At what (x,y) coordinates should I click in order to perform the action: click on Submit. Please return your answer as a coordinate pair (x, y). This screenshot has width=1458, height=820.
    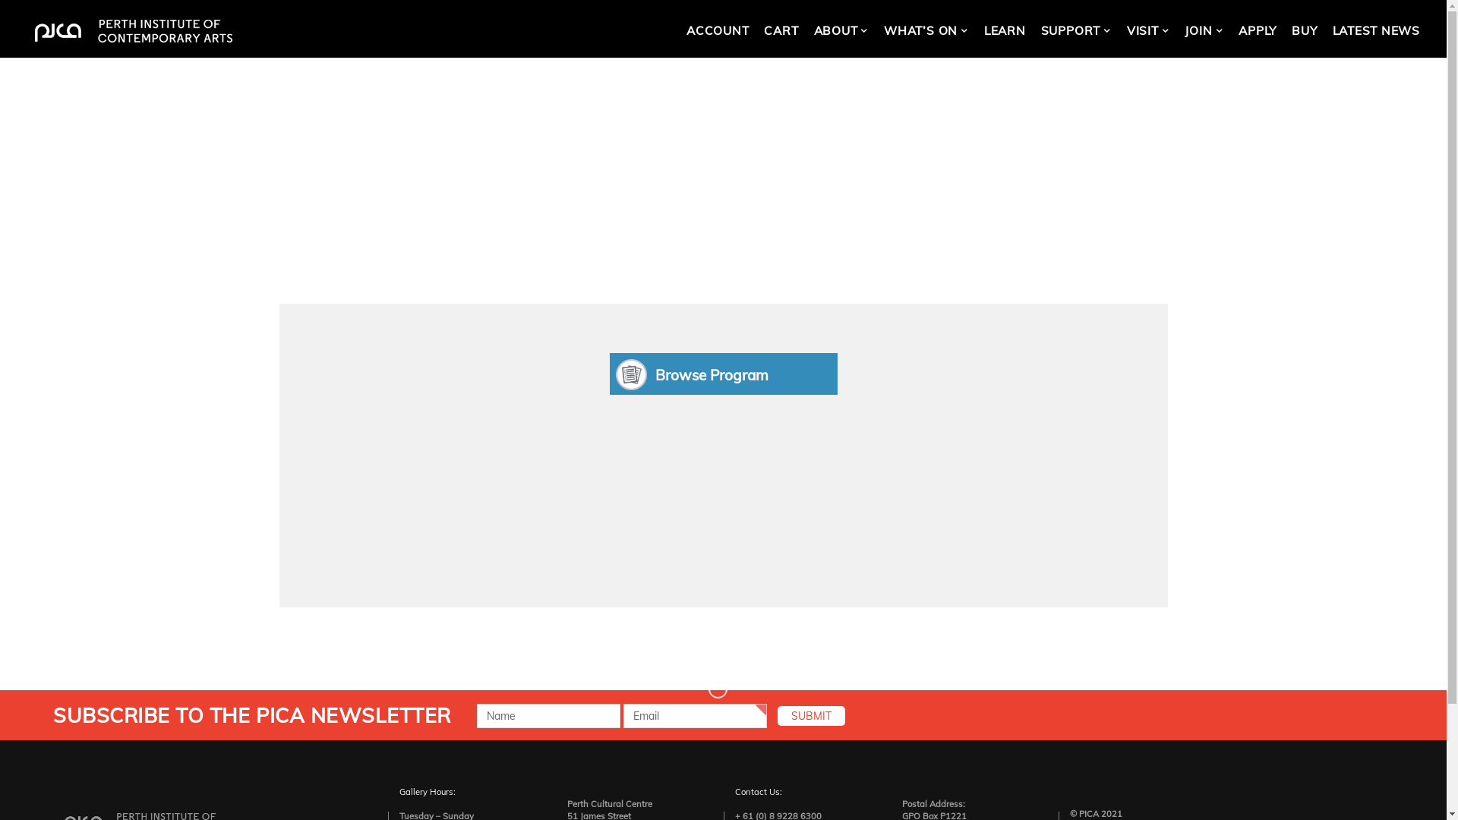
    Looking at the image, I should click on (811, 716).